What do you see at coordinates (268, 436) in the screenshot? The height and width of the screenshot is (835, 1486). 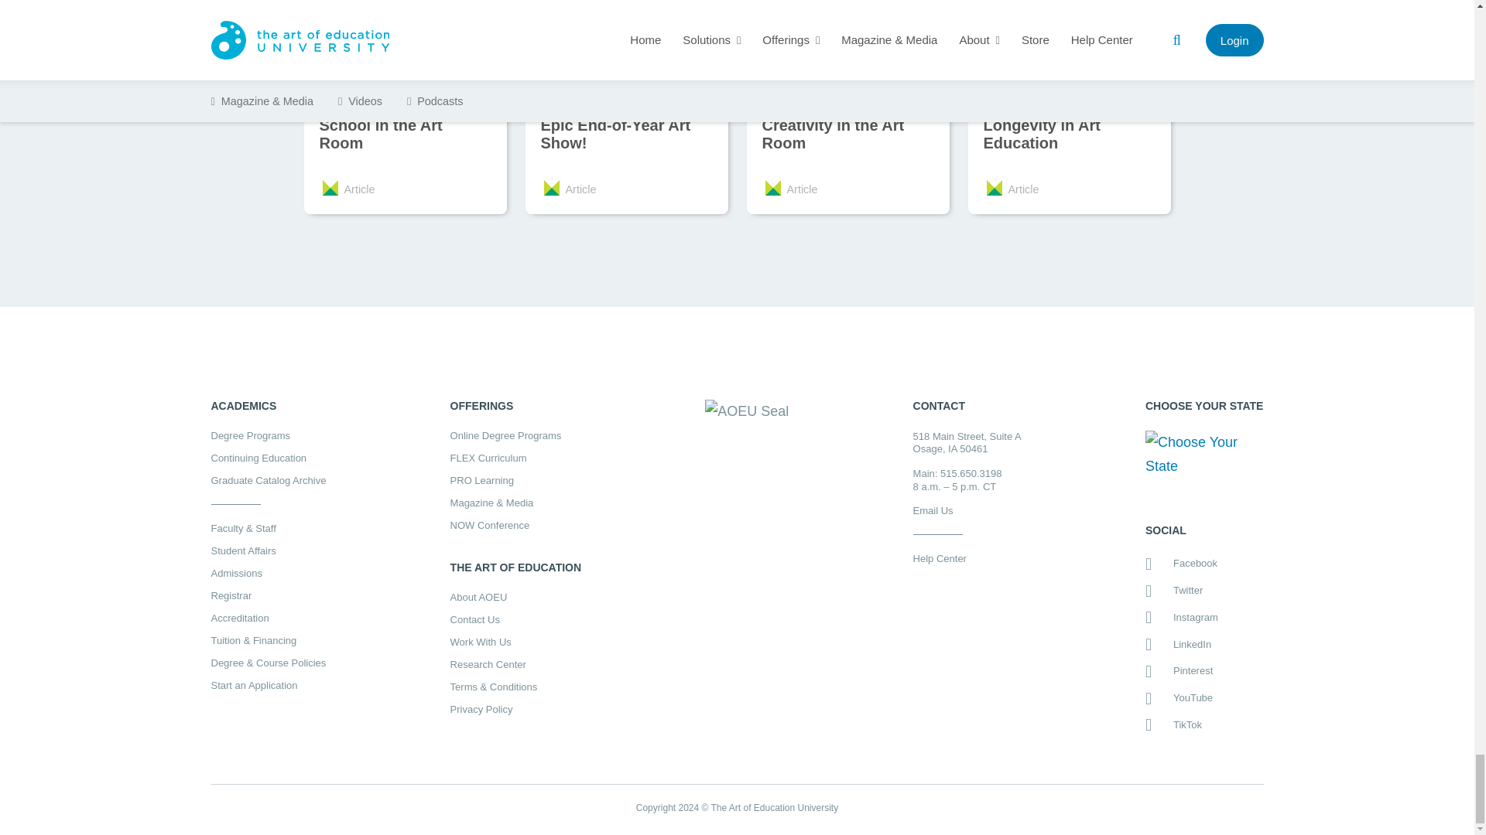 I see `Degree Programs` at bounding box center [268, 436].